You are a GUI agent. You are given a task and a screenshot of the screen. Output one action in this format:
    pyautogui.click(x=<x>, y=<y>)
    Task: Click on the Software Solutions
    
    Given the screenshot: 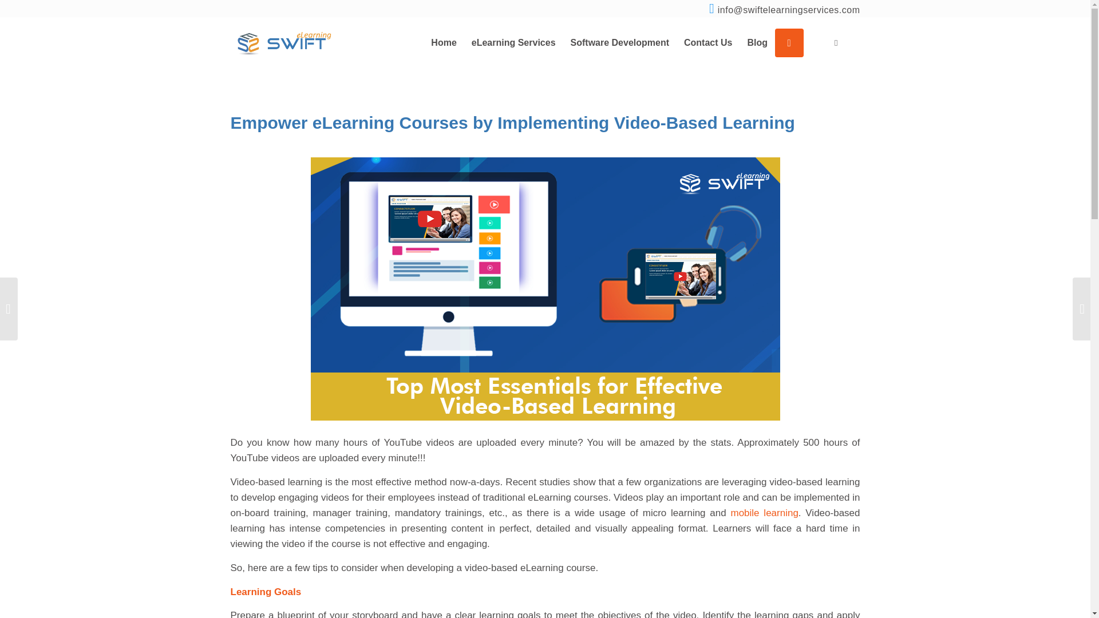 What is the action you would take?
    pyautogui.click(x=619, y=42)
    